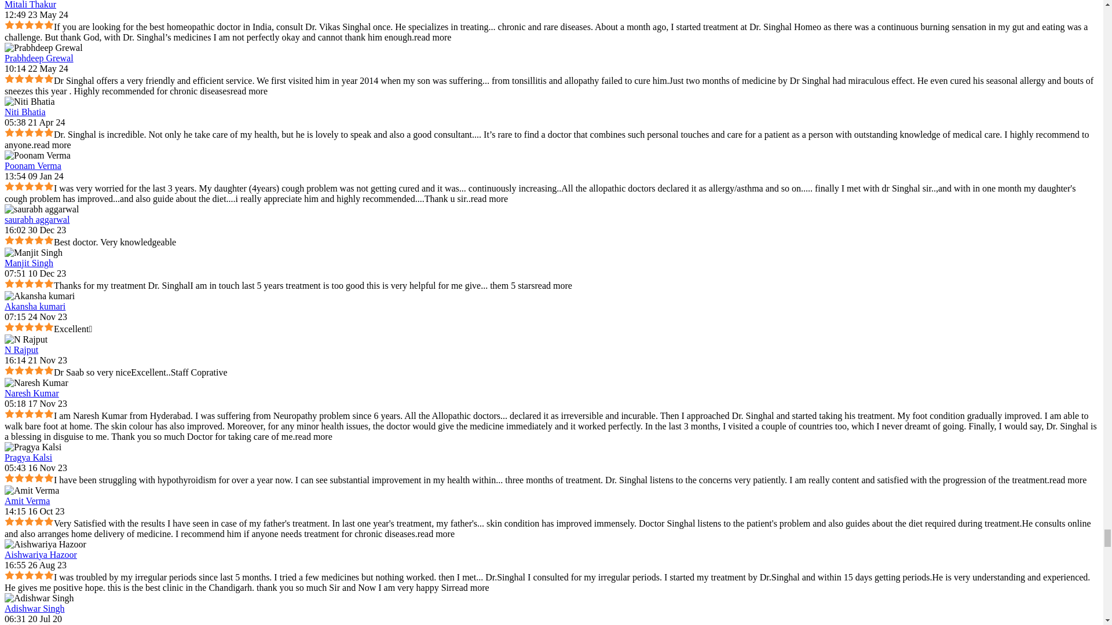 The height and width of the screenshot is (625, 1112). Describe the element at coordinates (42, 209) in the screenshot. I see `saurabh aggarwal` at that location.